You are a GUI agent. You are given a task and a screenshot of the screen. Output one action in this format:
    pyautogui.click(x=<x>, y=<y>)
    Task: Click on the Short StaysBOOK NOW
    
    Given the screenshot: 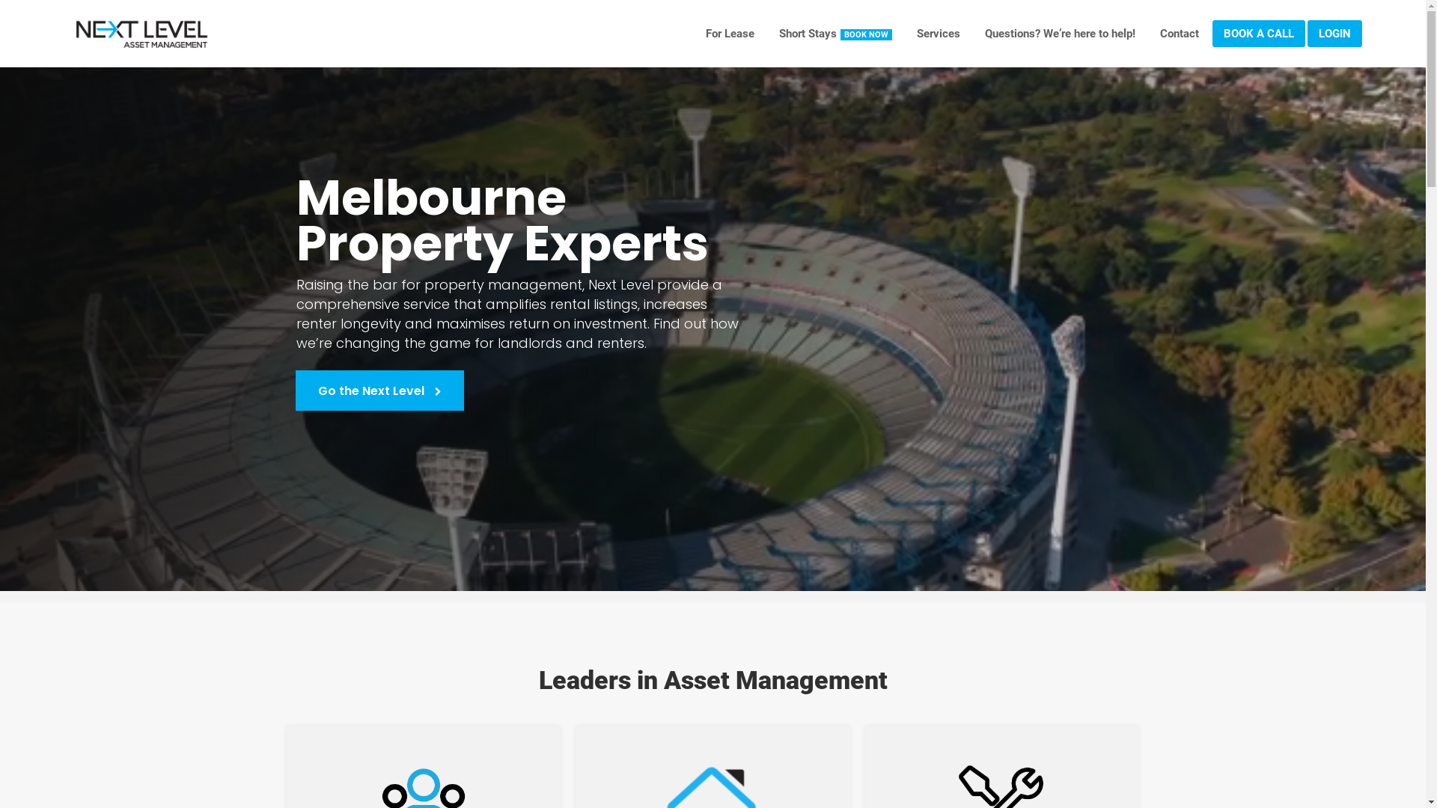 What is the action you would take?
    pyautogui.click(x=835, y=34)
    